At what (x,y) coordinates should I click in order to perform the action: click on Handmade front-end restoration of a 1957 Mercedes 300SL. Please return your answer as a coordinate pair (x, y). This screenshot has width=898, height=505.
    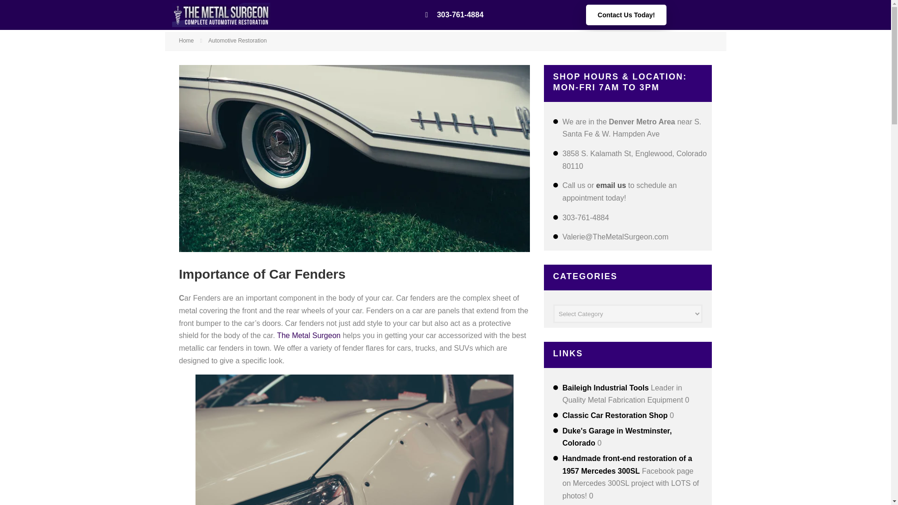
    Looking at the image, I should click on (627, 465).